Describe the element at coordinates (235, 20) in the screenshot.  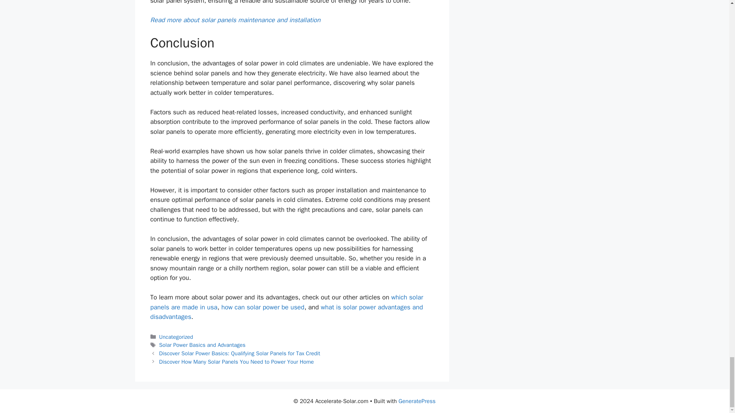
I see `Read more about solar panels maintenance and installation` at that location.